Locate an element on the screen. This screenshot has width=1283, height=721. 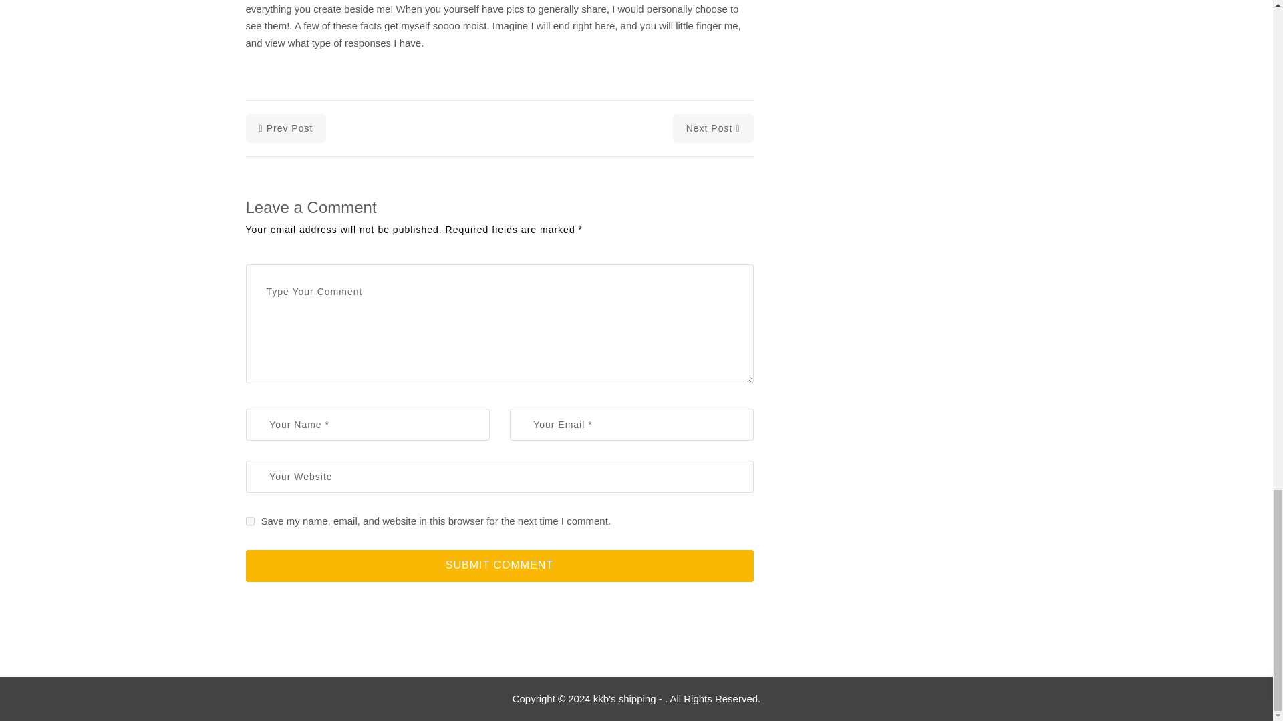
Submit Comment is located at coordinates (500, 566).